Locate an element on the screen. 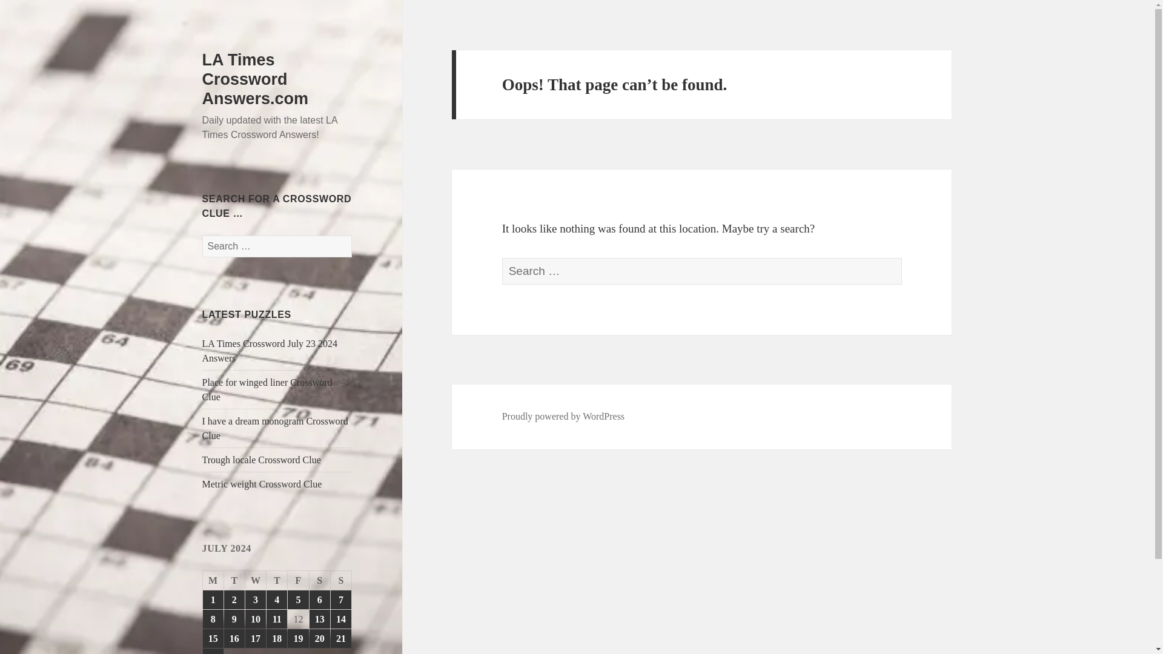 The image size is (1163, 654). 19 is located at coordinates (297, 638).